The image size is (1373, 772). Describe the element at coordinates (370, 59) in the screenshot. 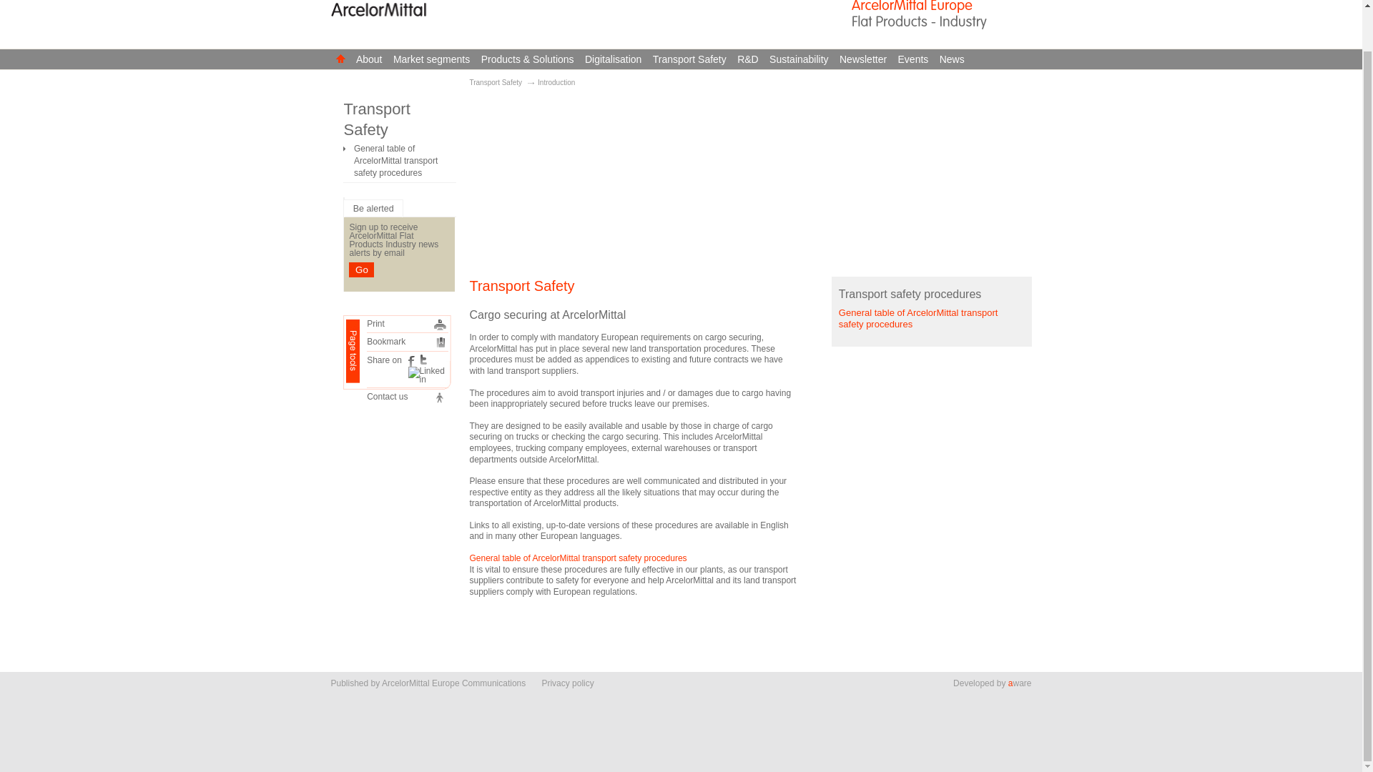

I see `About` at that location.